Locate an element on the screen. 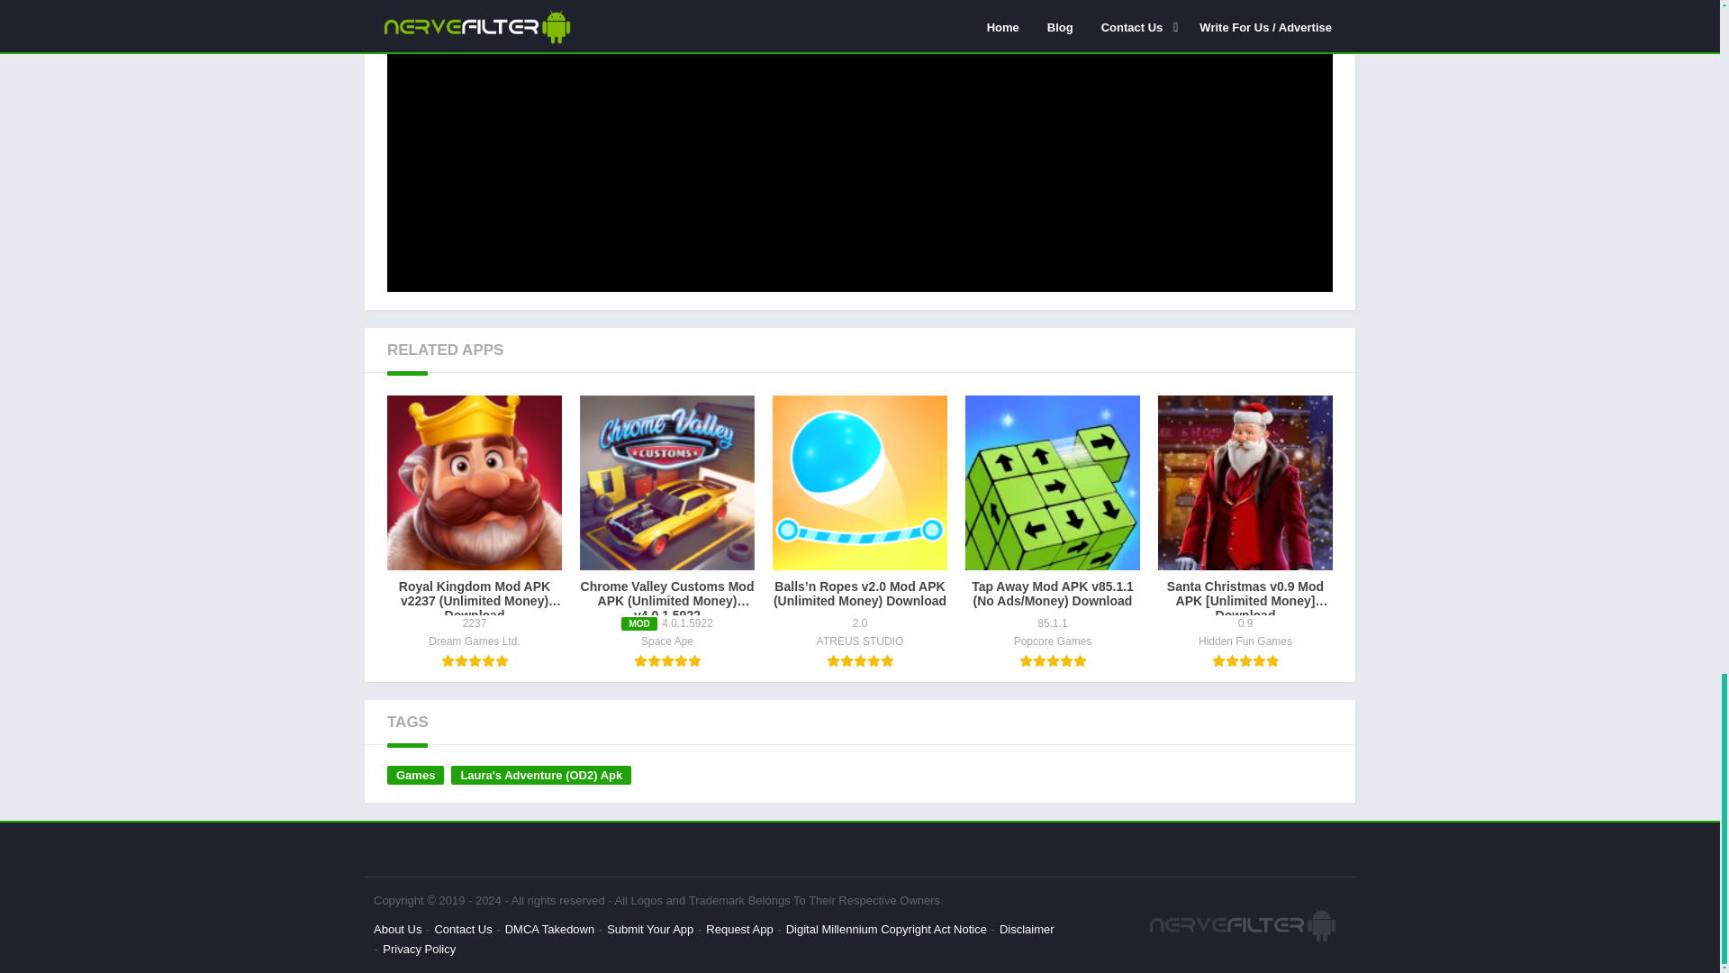  Digital Millennium Copyright Act Notice is located at coordinates (886, 928).